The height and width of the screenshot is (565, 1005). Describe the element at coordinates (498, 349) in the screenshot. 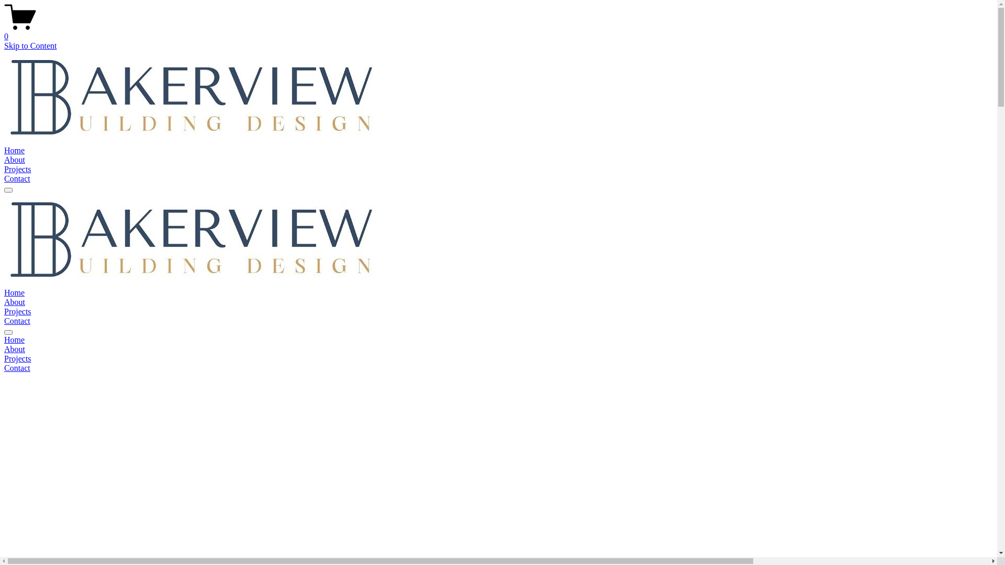

I see `About` at that location.